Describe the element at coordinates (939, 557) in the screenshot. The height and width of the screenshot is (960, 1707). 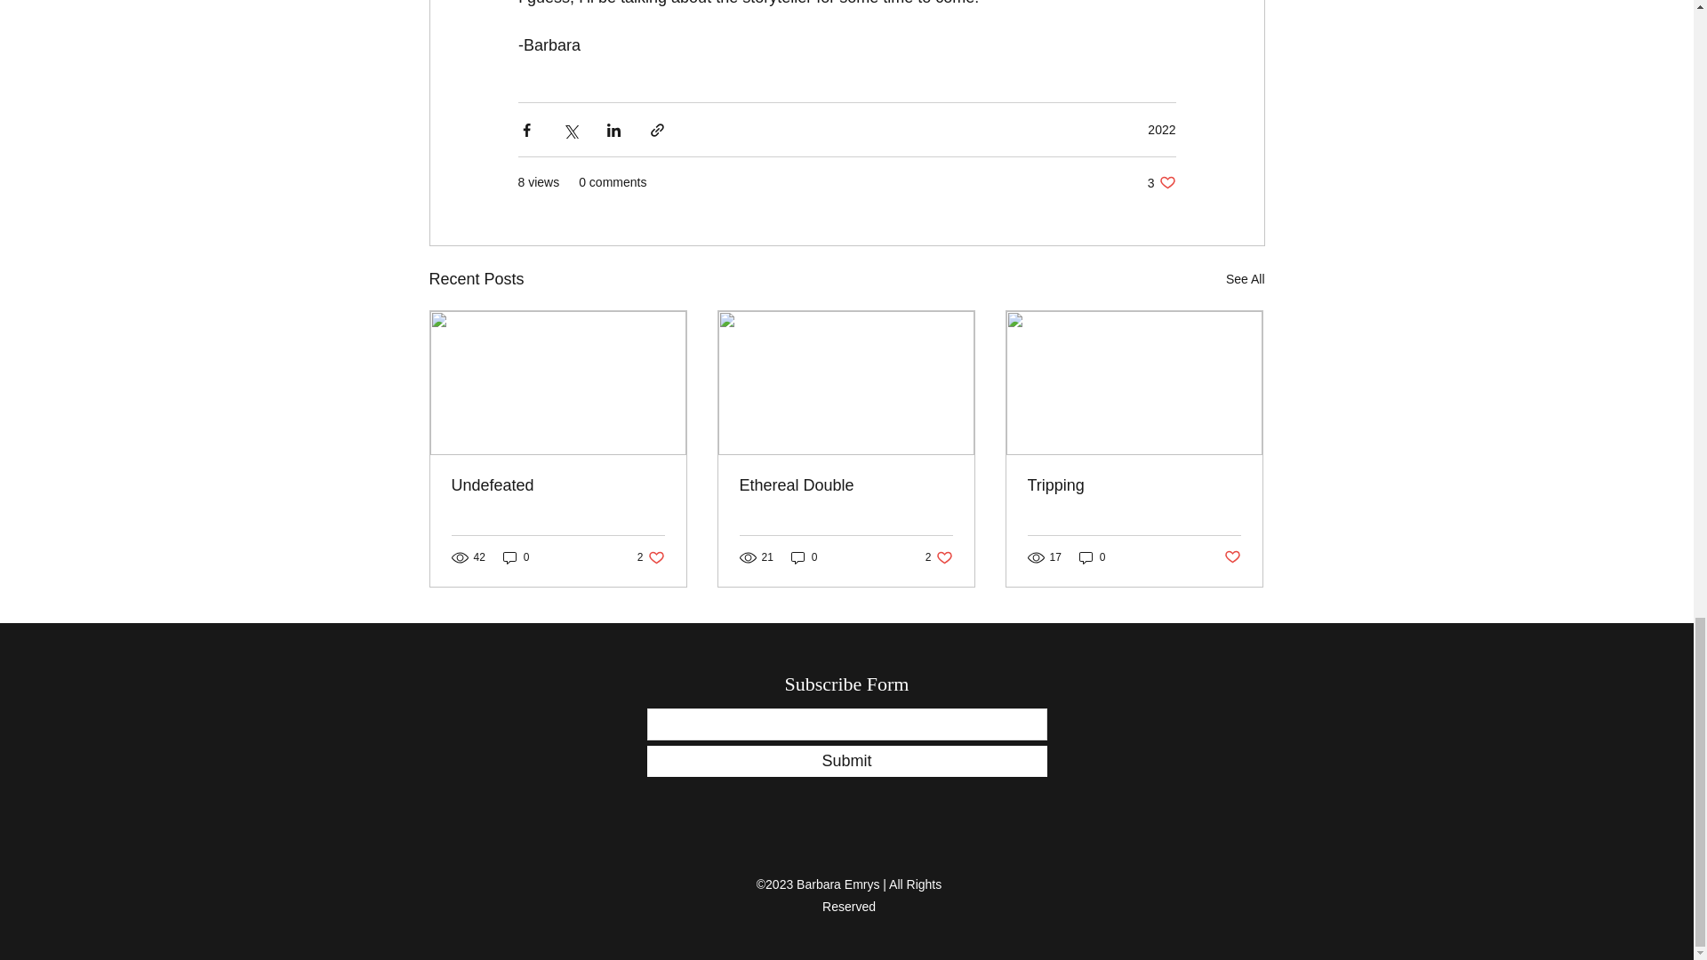
I see `0` at that location.